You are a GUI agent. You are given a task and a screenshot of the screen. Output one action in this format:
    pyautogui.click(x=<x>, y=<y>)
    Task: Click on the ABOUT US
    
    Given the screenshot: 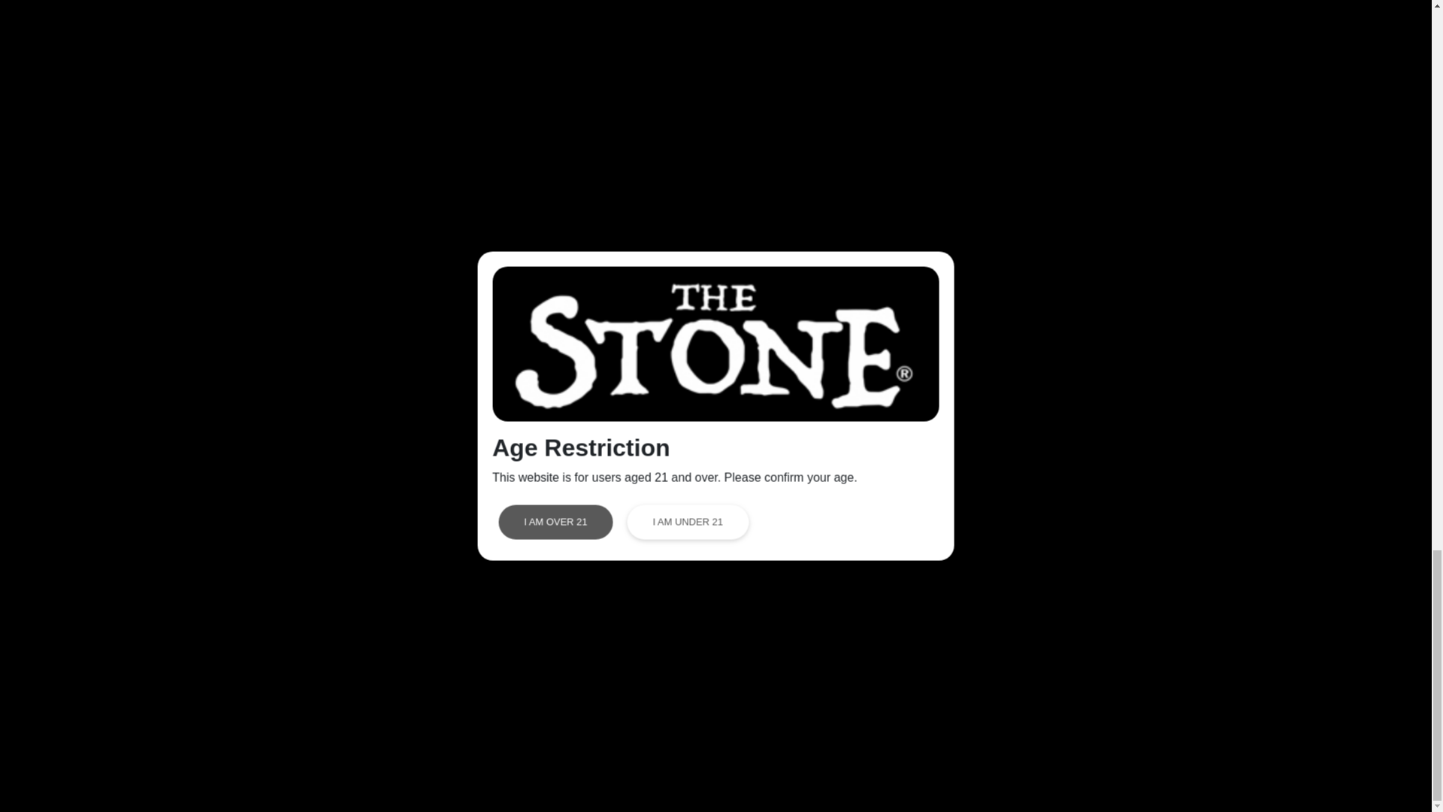 What is the action you would take?
    pyautogui.click(x=415, y=629)
    